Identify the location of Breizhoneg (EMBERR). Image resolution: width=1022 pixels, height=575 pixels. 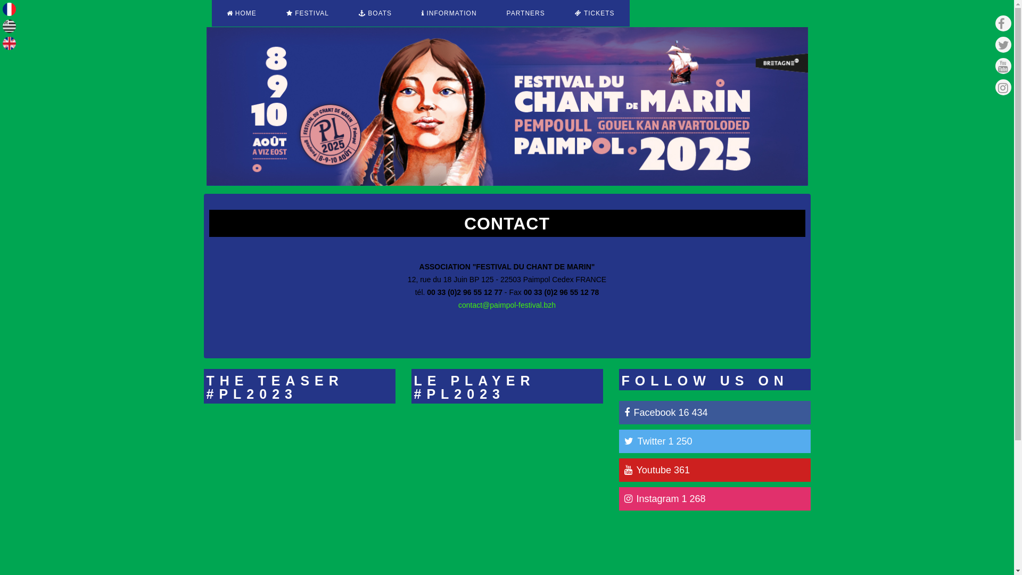
(10, 27).